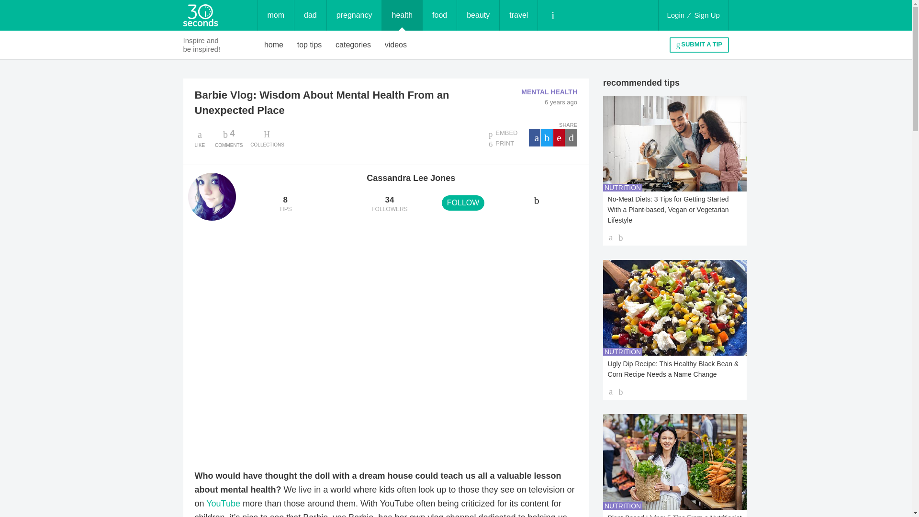 Image resolution: width=919 pixels, height=517 pixels. Describe the element at coordinates (309, 45) in the screenshot. I see `top tips` at that location.